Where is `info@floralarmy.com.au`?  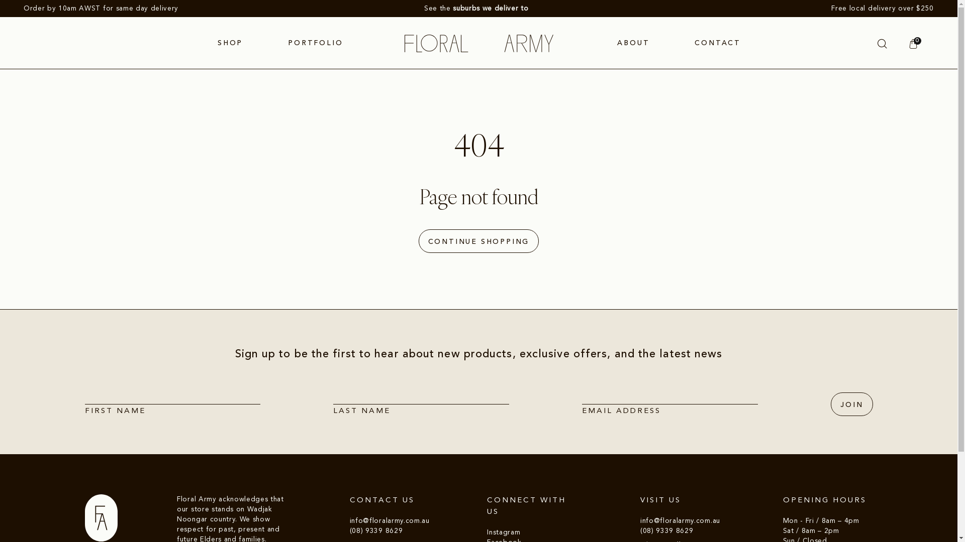
info@floralarmy.com.au is located at coordinates (681, 521).